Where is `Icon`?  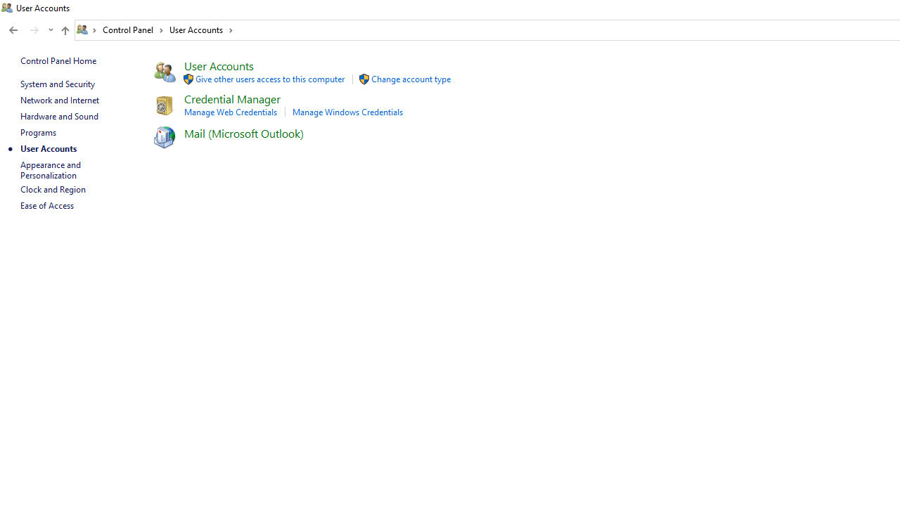
Icon is located at coordinates (163, 136).